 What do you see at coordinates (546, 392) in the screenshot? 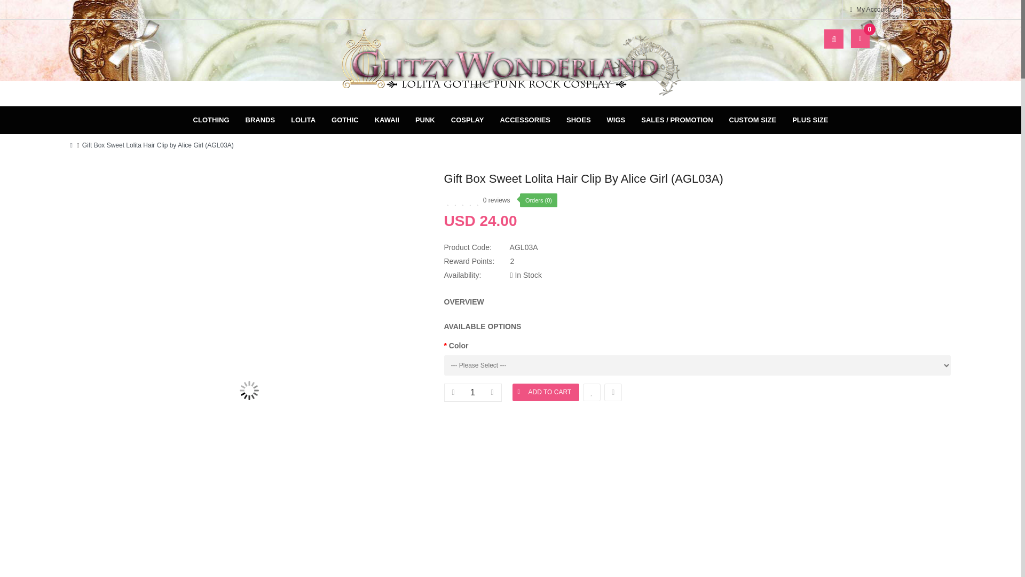
I see `Add to Cart` at bounding box center [546, 392].